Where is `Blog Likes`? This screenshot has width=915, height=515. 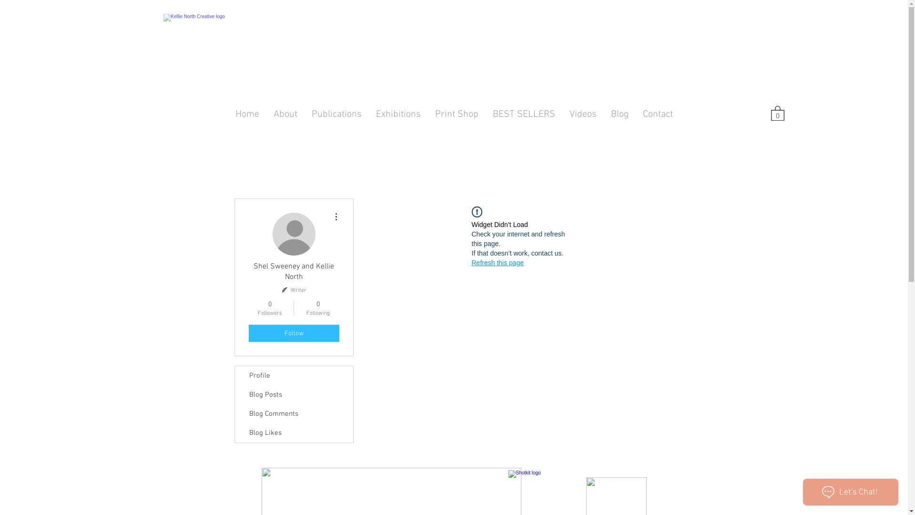 Blog Likes is located at coordinates (294, 433).